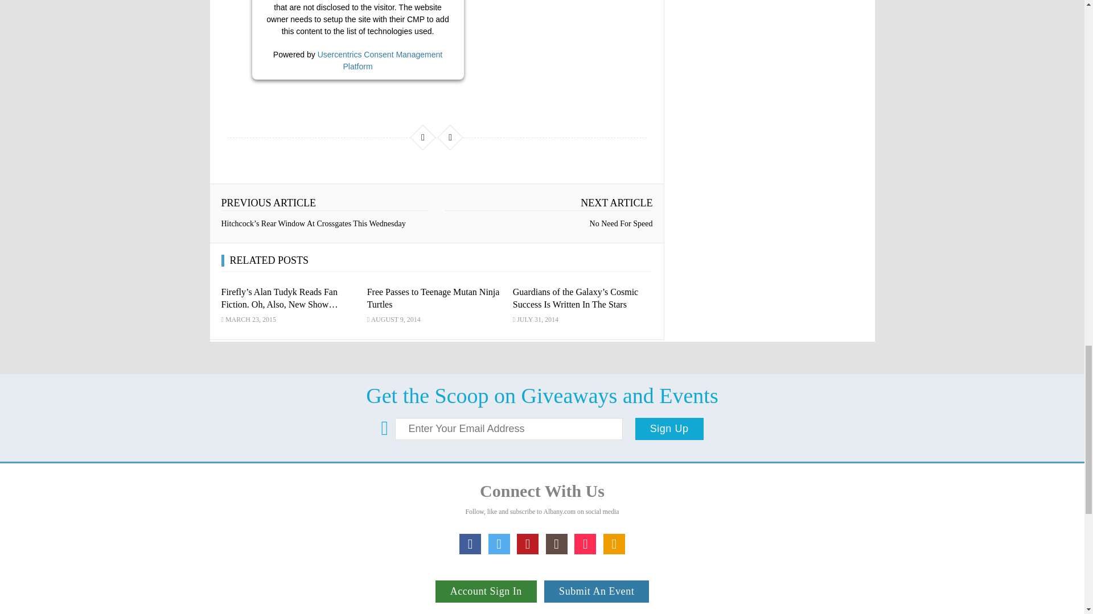 Image resolution: width=1093 pixels, height=614 pixels. What do you see at coordinates (614, 545) in the screenshot?
I see `My Planner` at bounding box center [614, 545].